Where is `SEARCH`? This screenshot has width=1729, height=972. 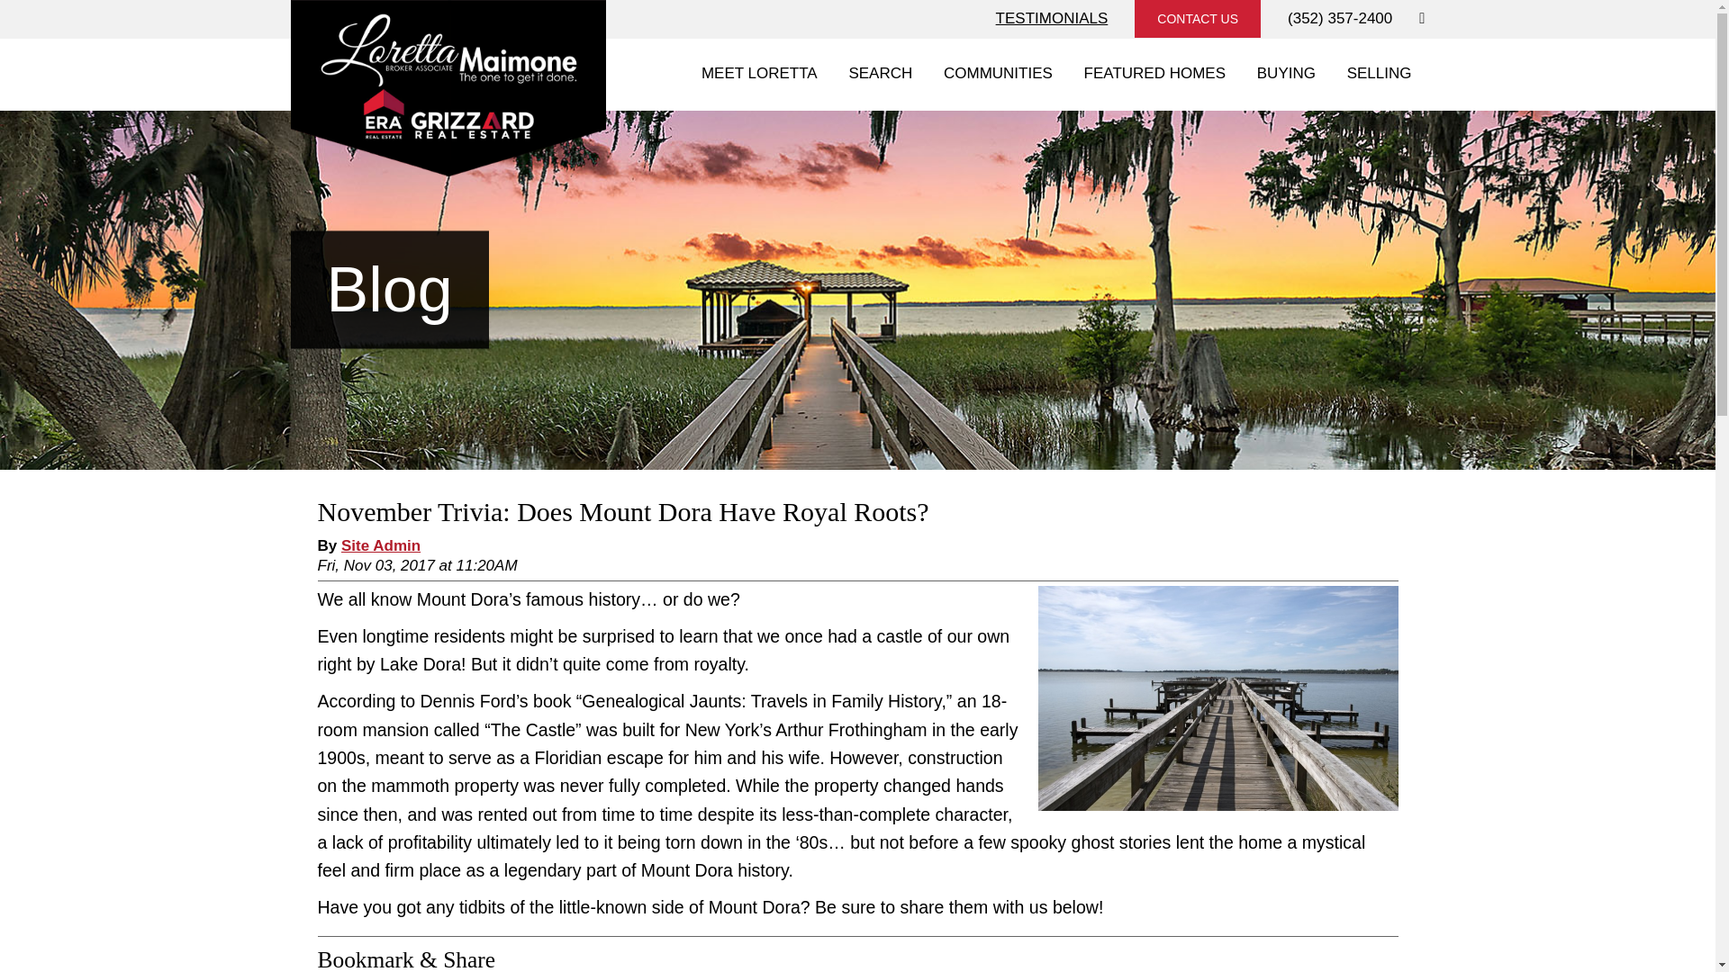
SEARCH is located at coordinates (880, 74).